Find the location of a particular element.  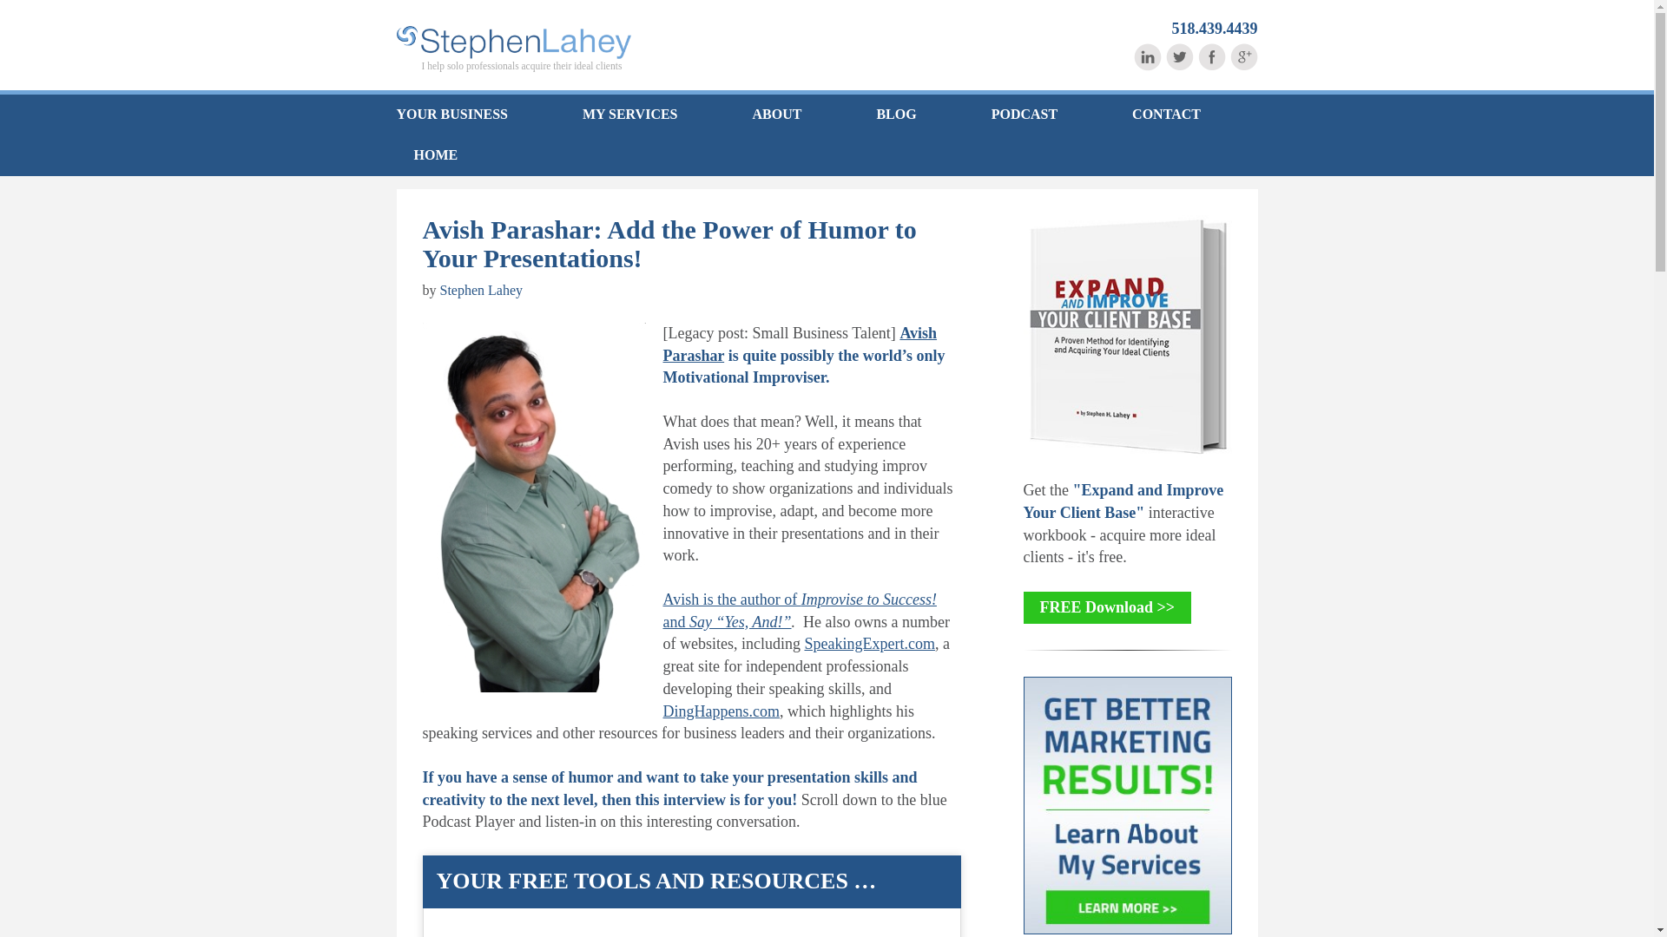

HOME is located at coordinates (426, 155).